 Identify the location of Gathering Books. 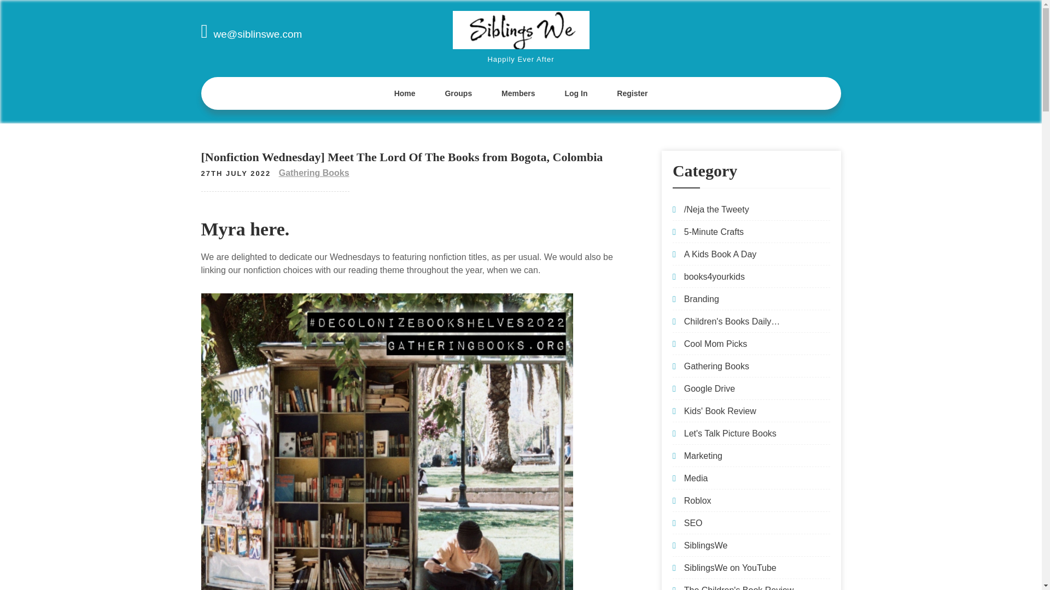
(716, 366).